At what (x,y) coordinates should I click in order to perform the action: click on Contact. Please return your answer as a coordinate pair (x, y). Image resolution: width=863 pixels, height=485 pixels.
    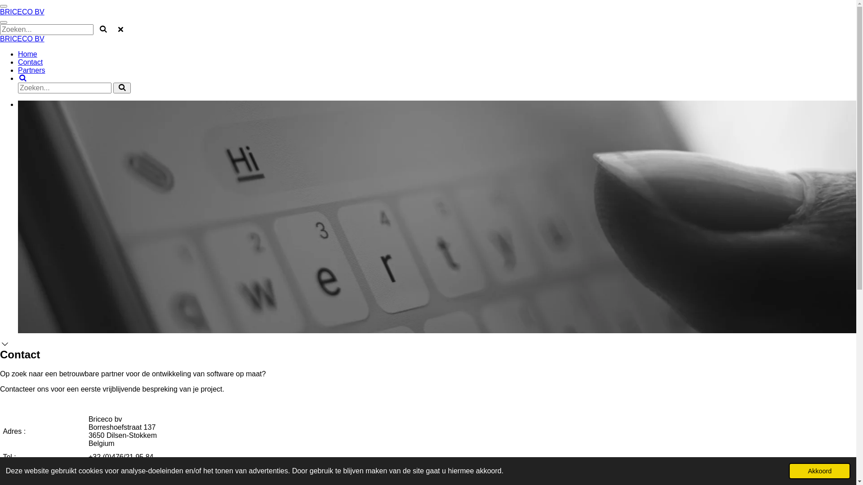
    Looking at the image, I should click on (31, 62).